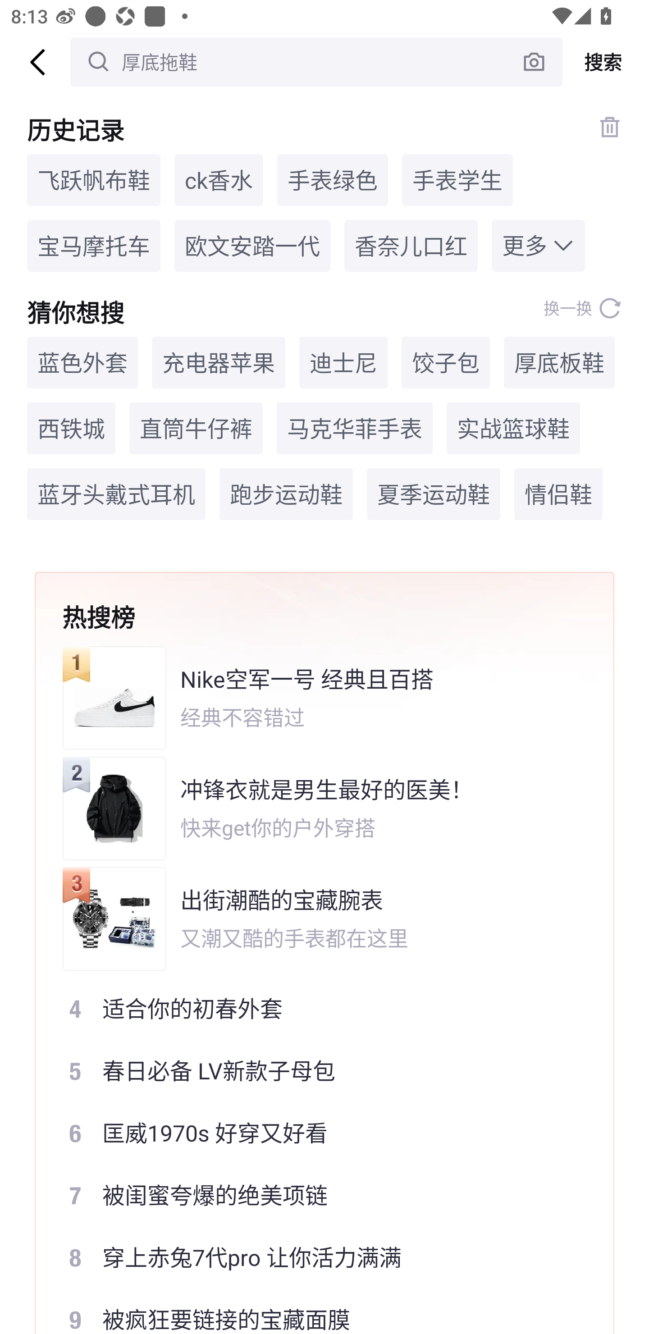  What do you see at coordinates (314, 1257) in the screenshot?
I see `8 穿上赤兔7代pro 让你活力满满` at bounding box center [314, 1257].